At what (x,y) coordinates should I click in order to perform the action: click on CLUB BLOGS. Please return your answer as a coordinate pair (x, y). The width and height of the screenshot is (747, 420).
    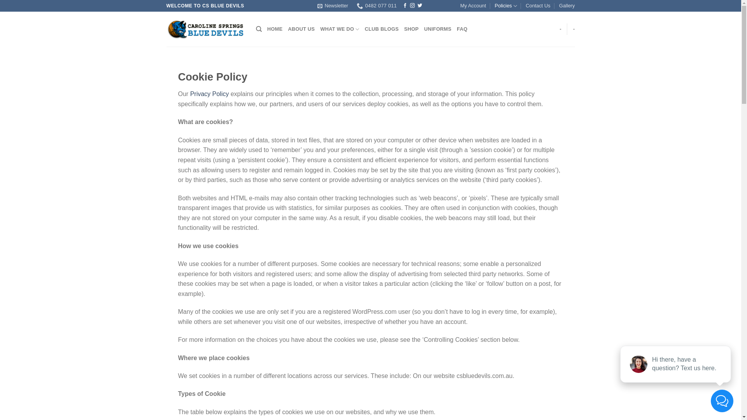
    Looking at the image, I should click on (382, 29).